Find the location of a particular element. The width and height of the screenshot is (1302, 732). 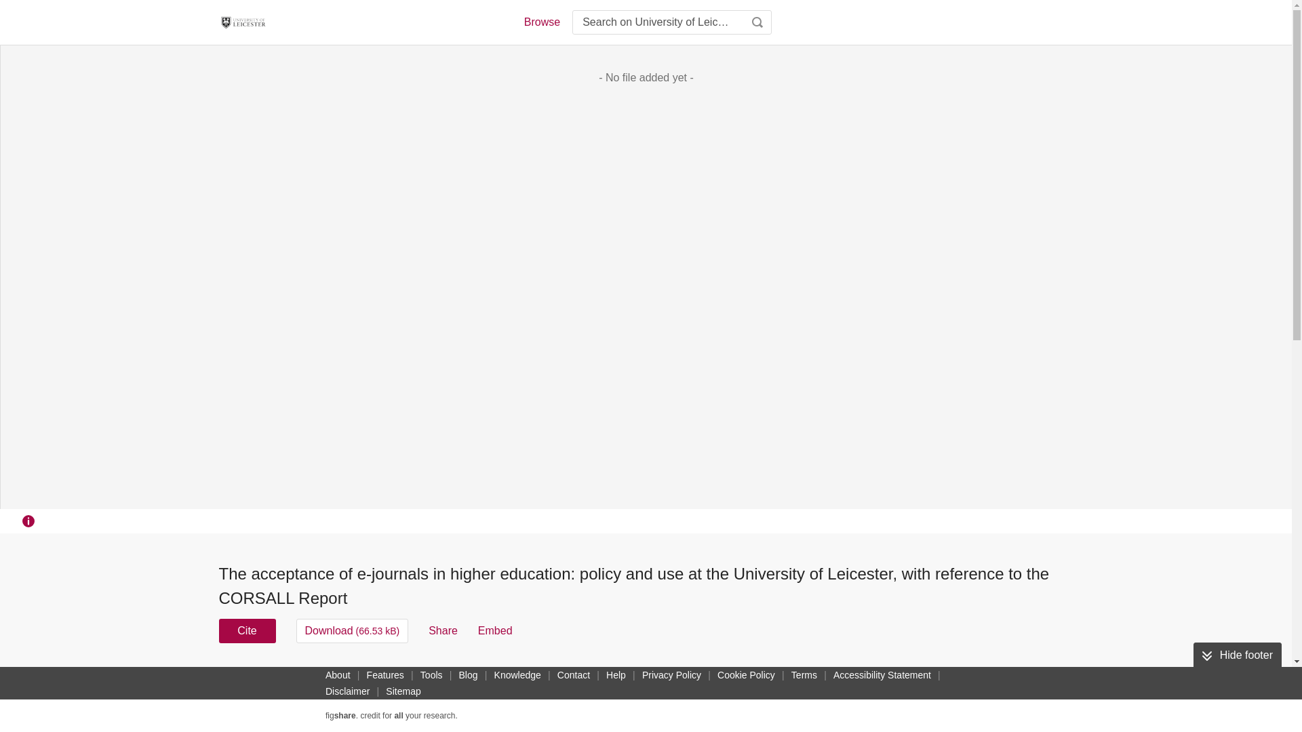

Accessibility Statement is located at coordinates (882, 674).